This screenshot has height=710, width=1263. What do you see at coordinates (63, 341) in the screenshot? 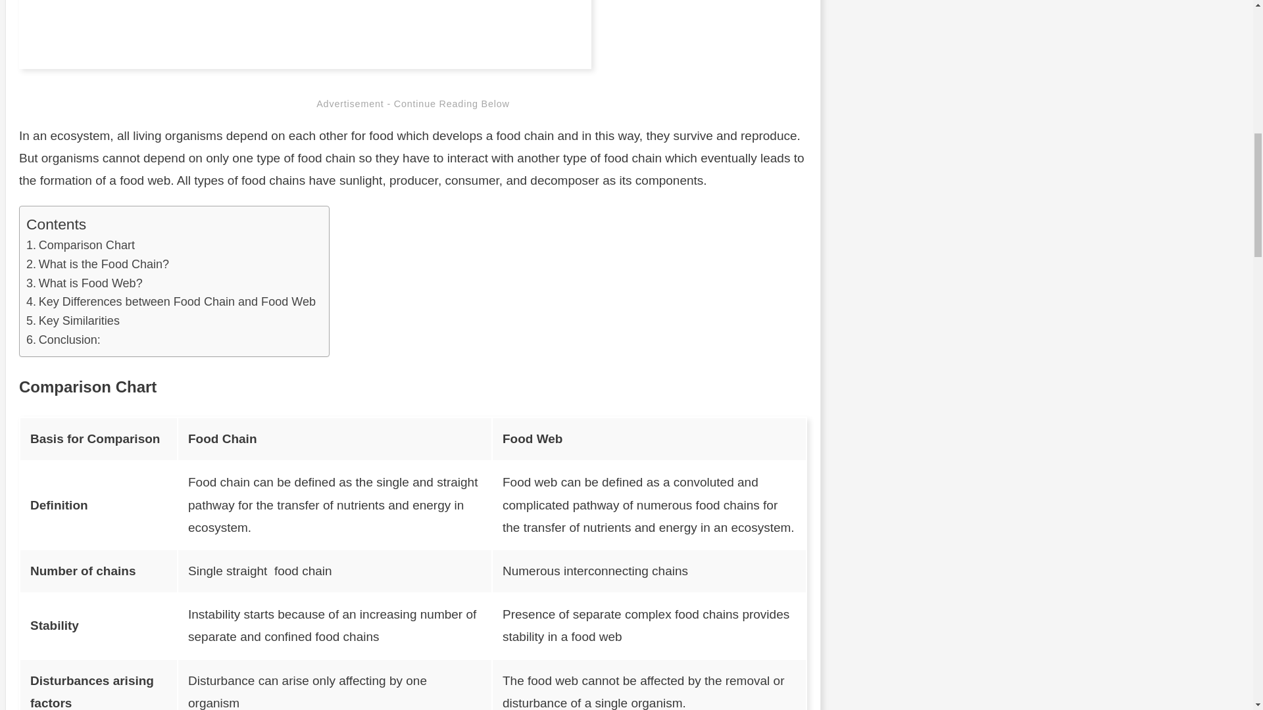
I see `Conclusion:` at bounding box center [63, 341].